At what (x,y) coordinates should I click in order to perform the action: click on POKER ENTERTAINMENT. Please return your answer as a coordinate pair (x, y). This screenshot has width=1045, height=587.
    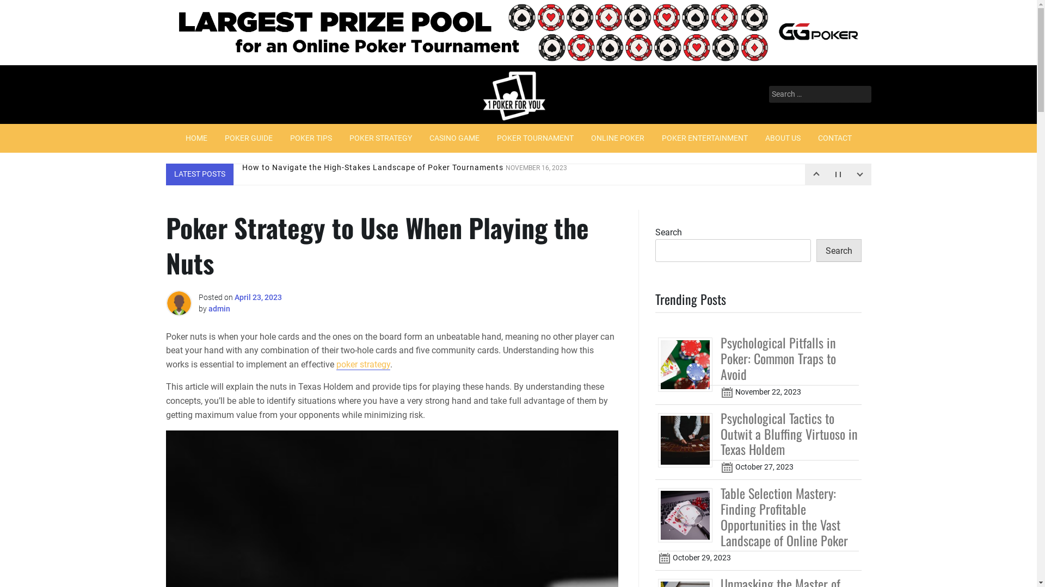
    Looking at the image, I should click on (705, 138).